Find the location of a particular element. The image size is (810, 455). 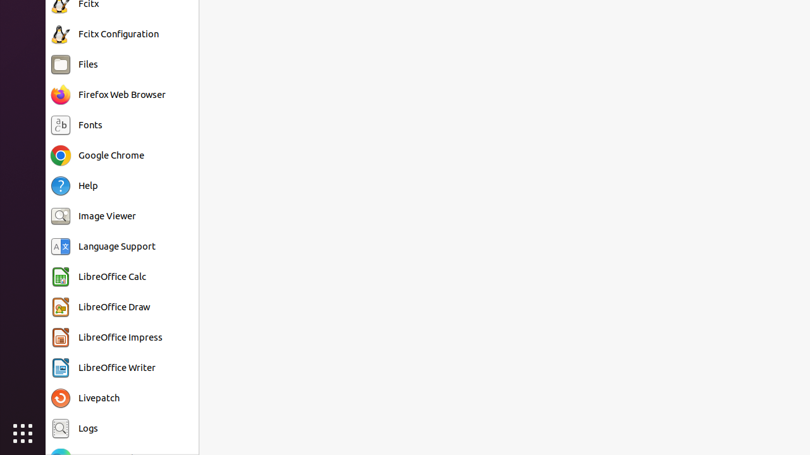

LibreOffice Calc is located at coordinates (113, 277).